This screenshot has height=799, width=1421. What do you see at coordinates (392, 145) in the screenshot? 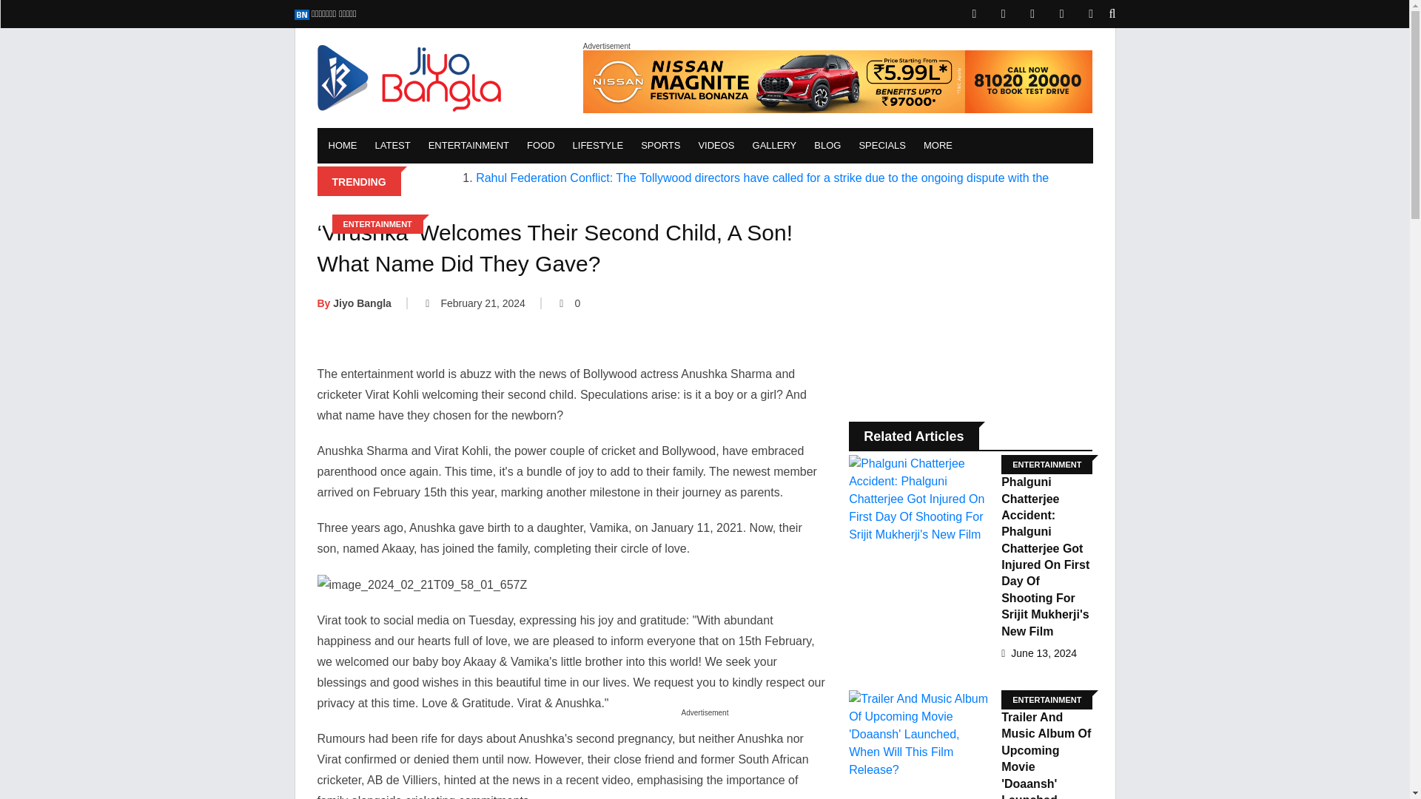
I see `LATEST` at bounding box center [392, 145].